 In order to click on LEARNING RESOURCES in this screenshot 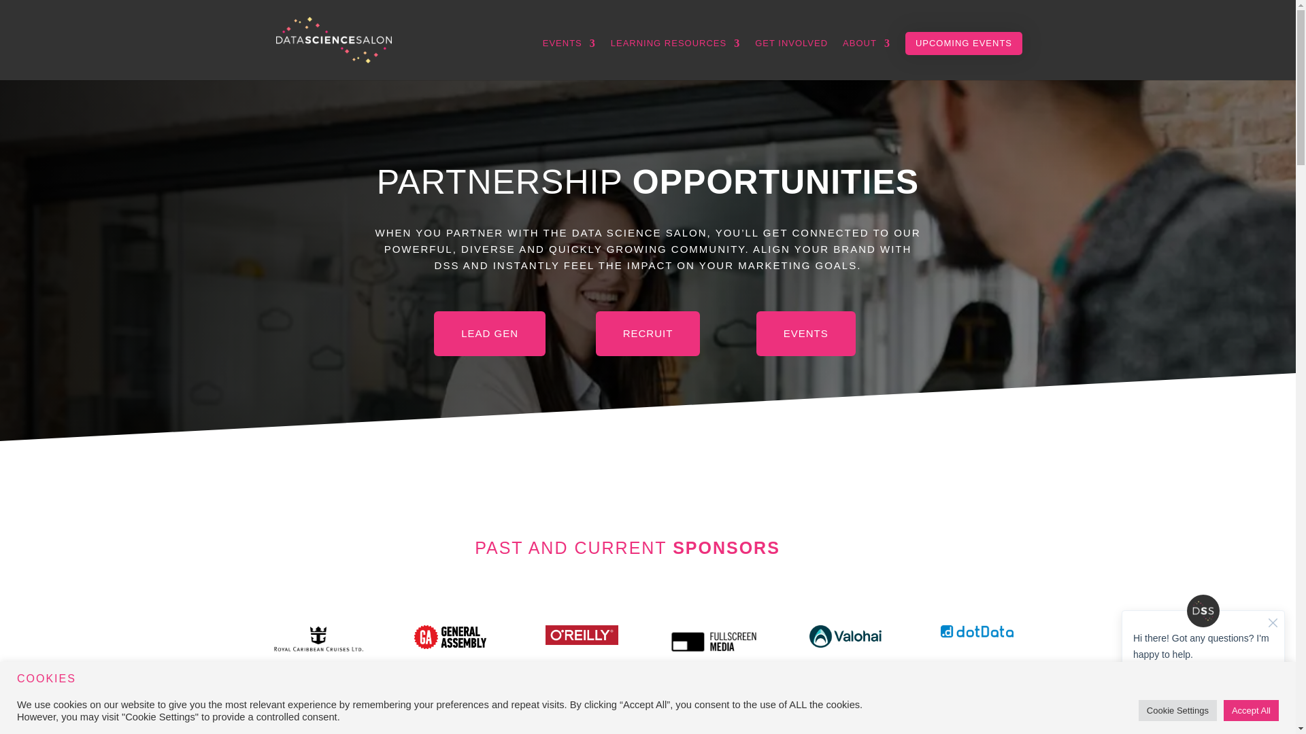, I will do `click(675, 59)`.